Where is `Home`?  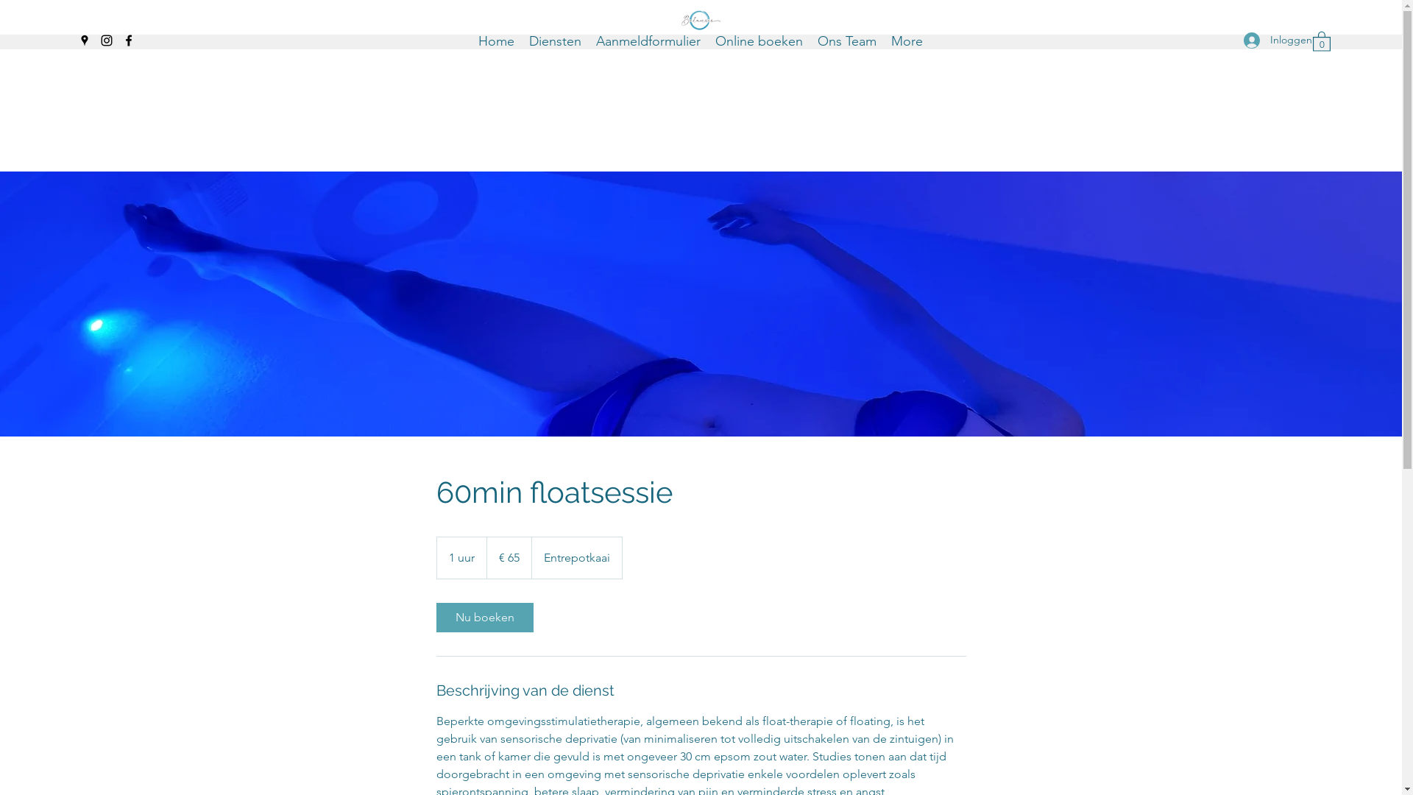
Home is located at coordinates (496, 40).